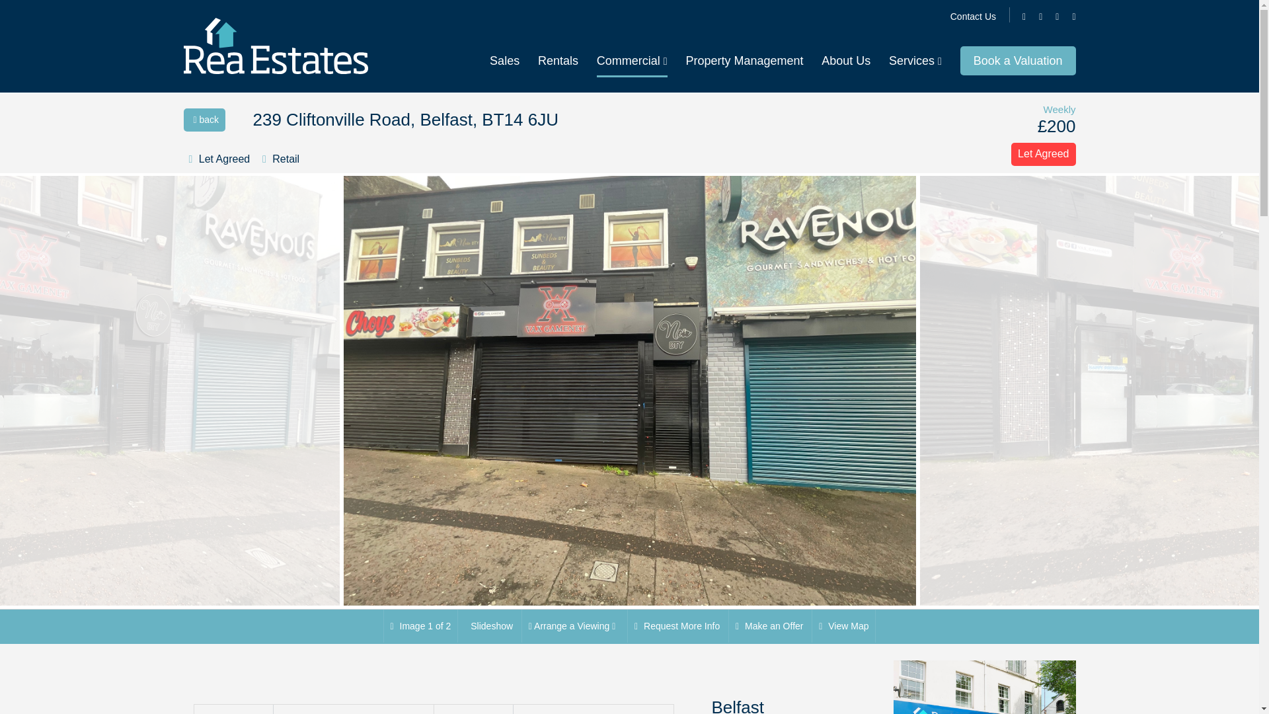 This screenshot has width=1269, height=714. I want to click on Rentals, so click(558, 61).